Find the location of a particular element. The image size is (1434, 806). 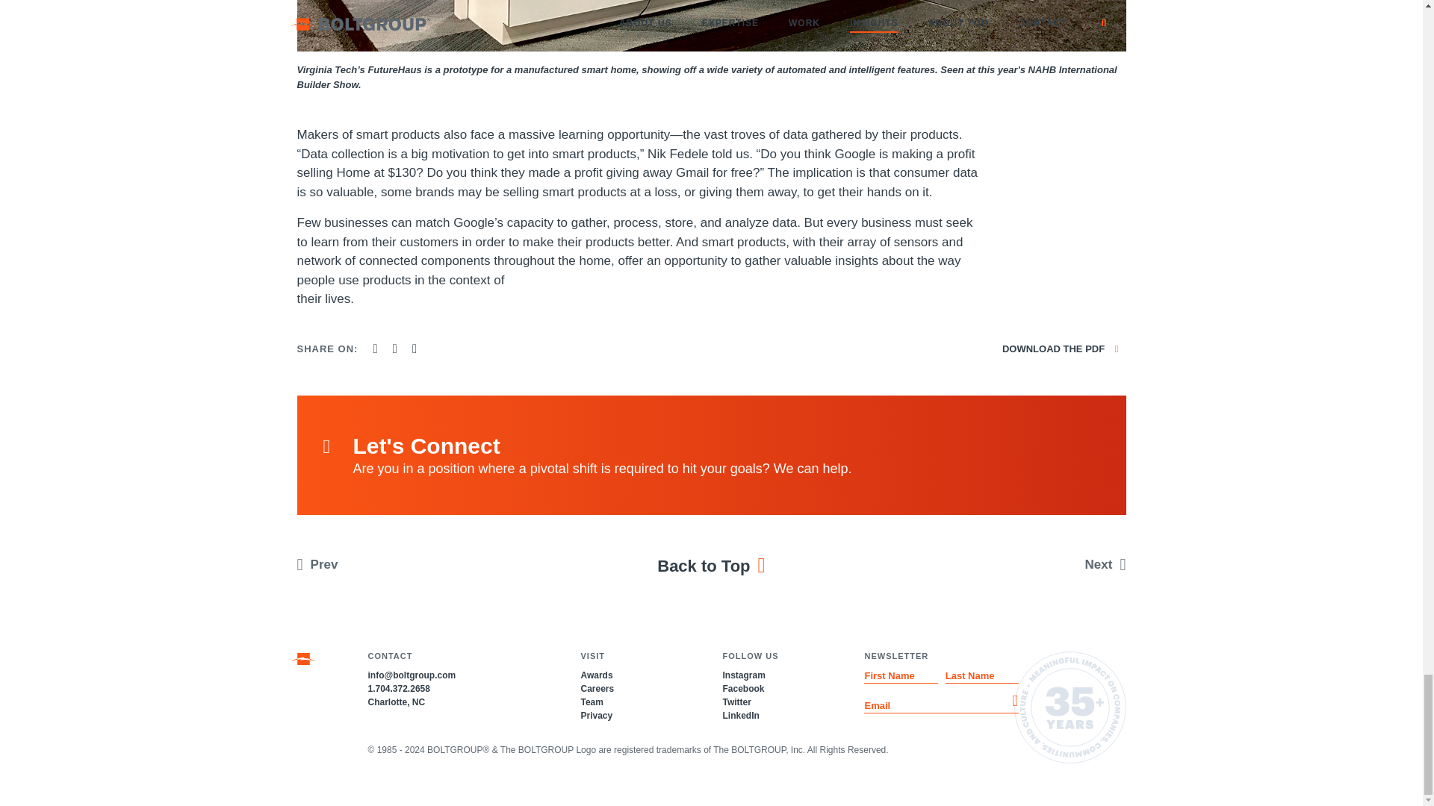

LinkedIn is located at coordinates (740, 715).